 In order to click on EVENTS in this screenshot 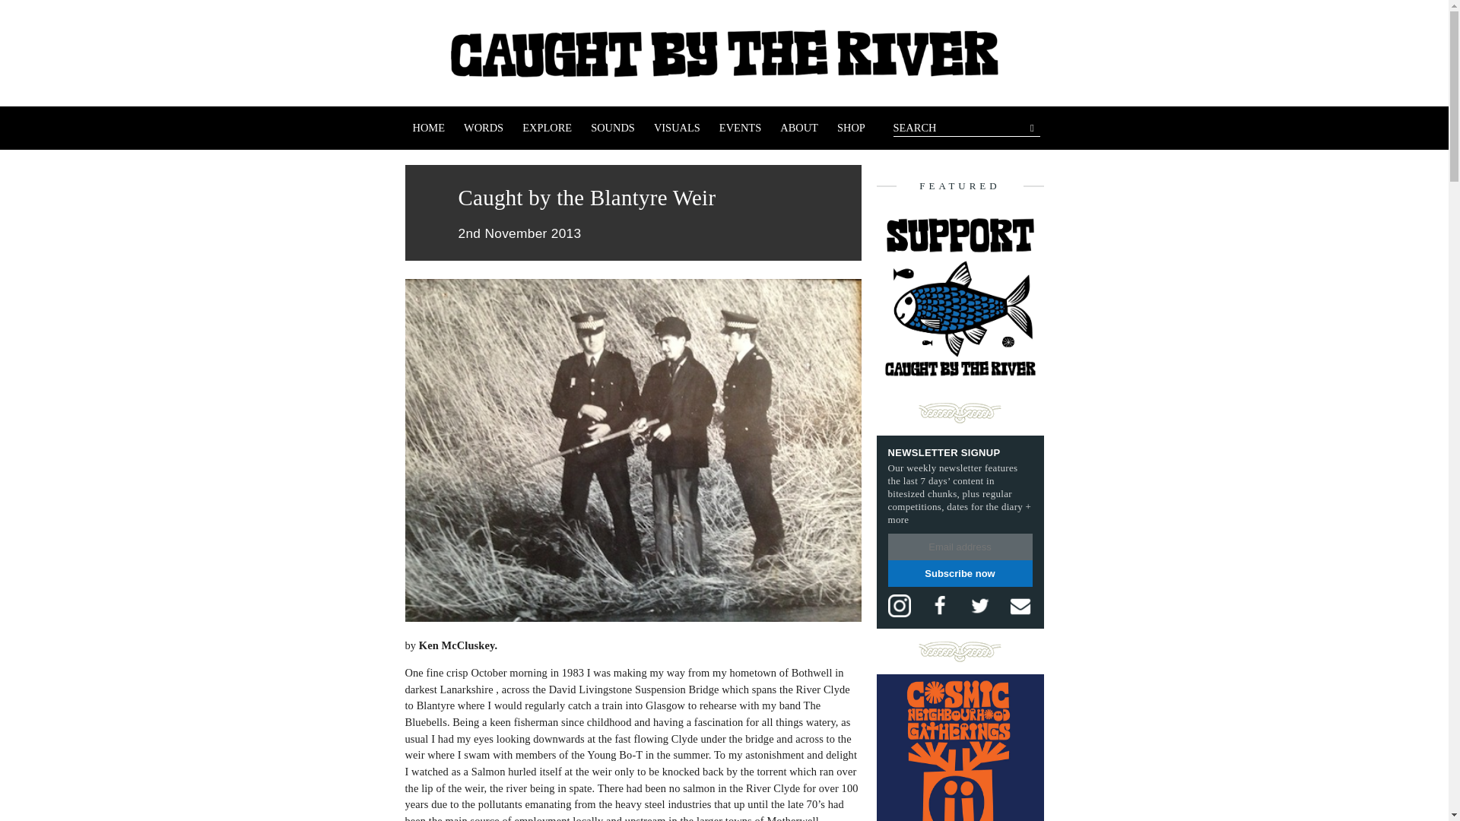, I will do `click(741, 128)`.